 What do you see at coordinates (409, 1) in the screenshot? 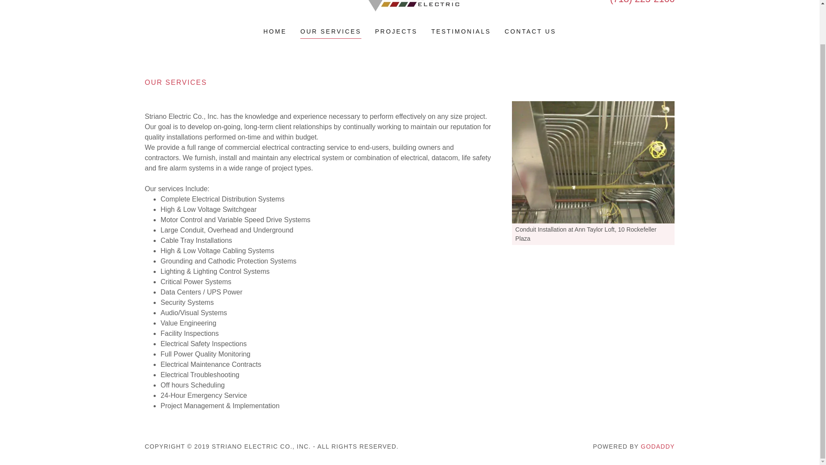
I see `Striano Electric Co., Inc.` at bounding box center [409, 1].